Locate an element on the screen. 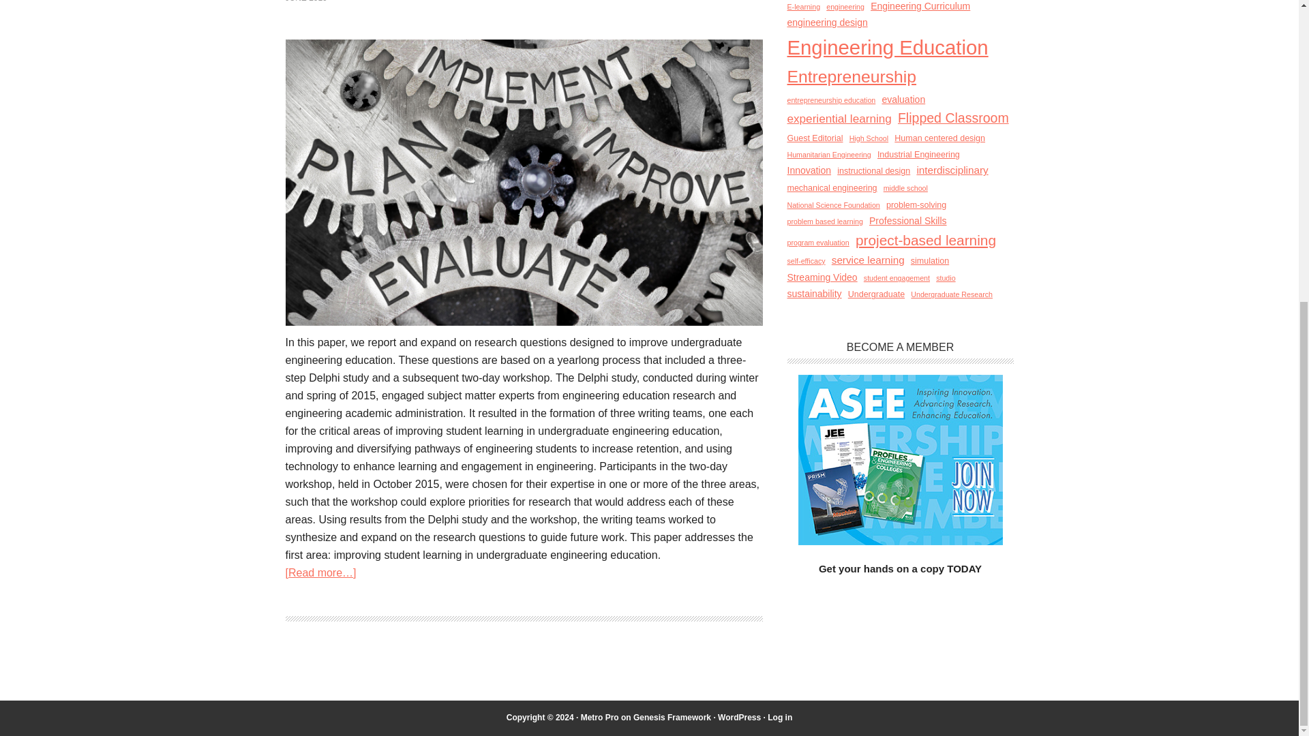  Engineering Education is located at coordinates (887, 48).